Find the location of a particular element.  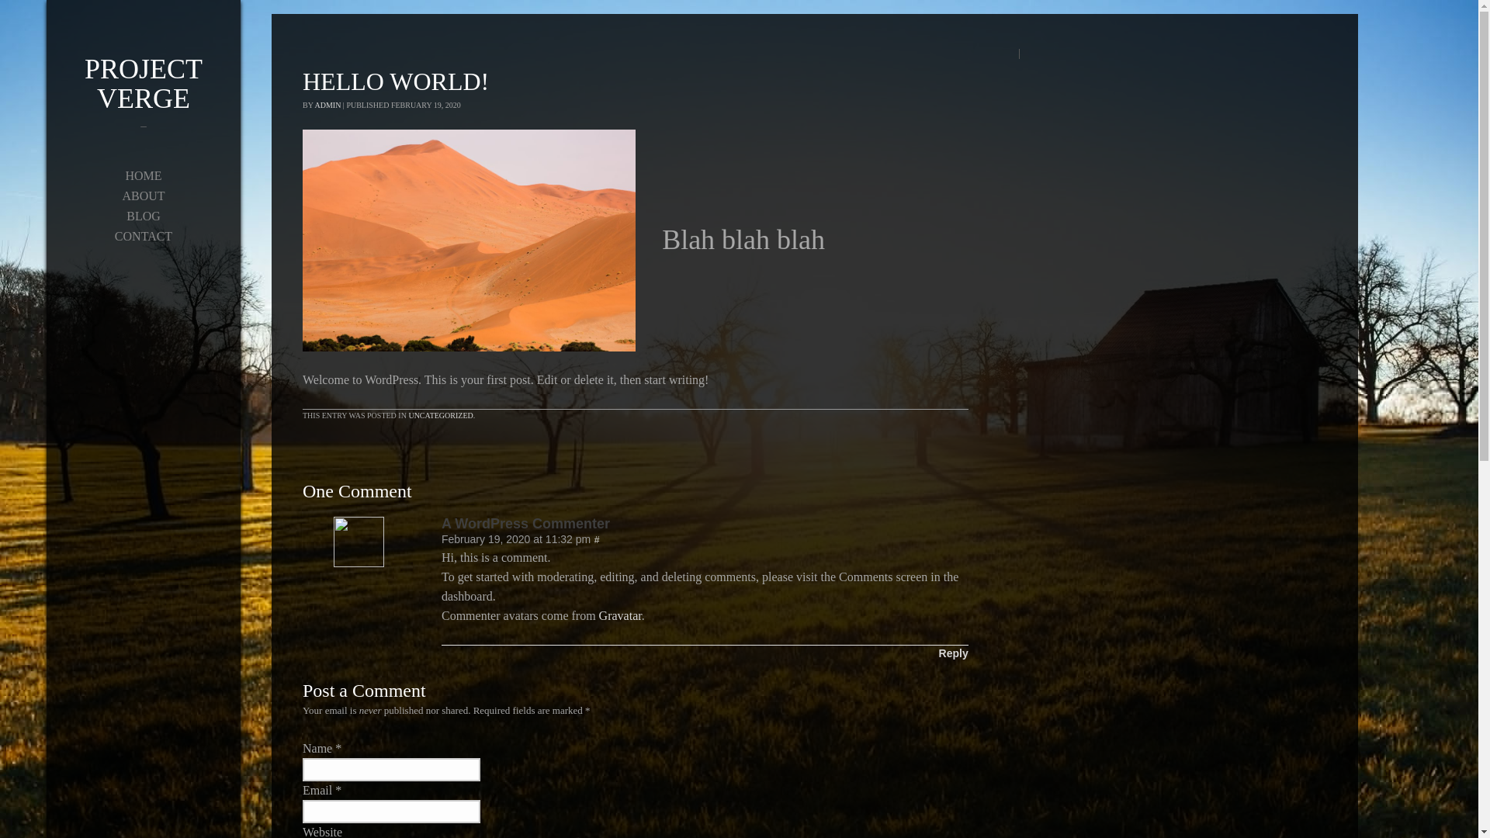

HOME is located at coordinates (143, 175).